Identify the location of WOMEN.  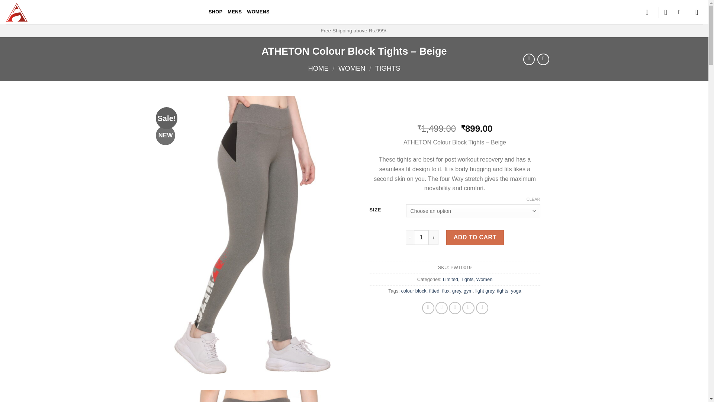
(352, 68).